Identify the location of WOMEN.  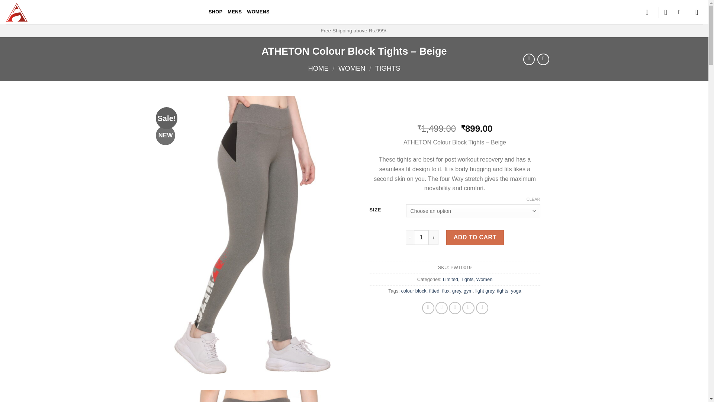
(352, 68).